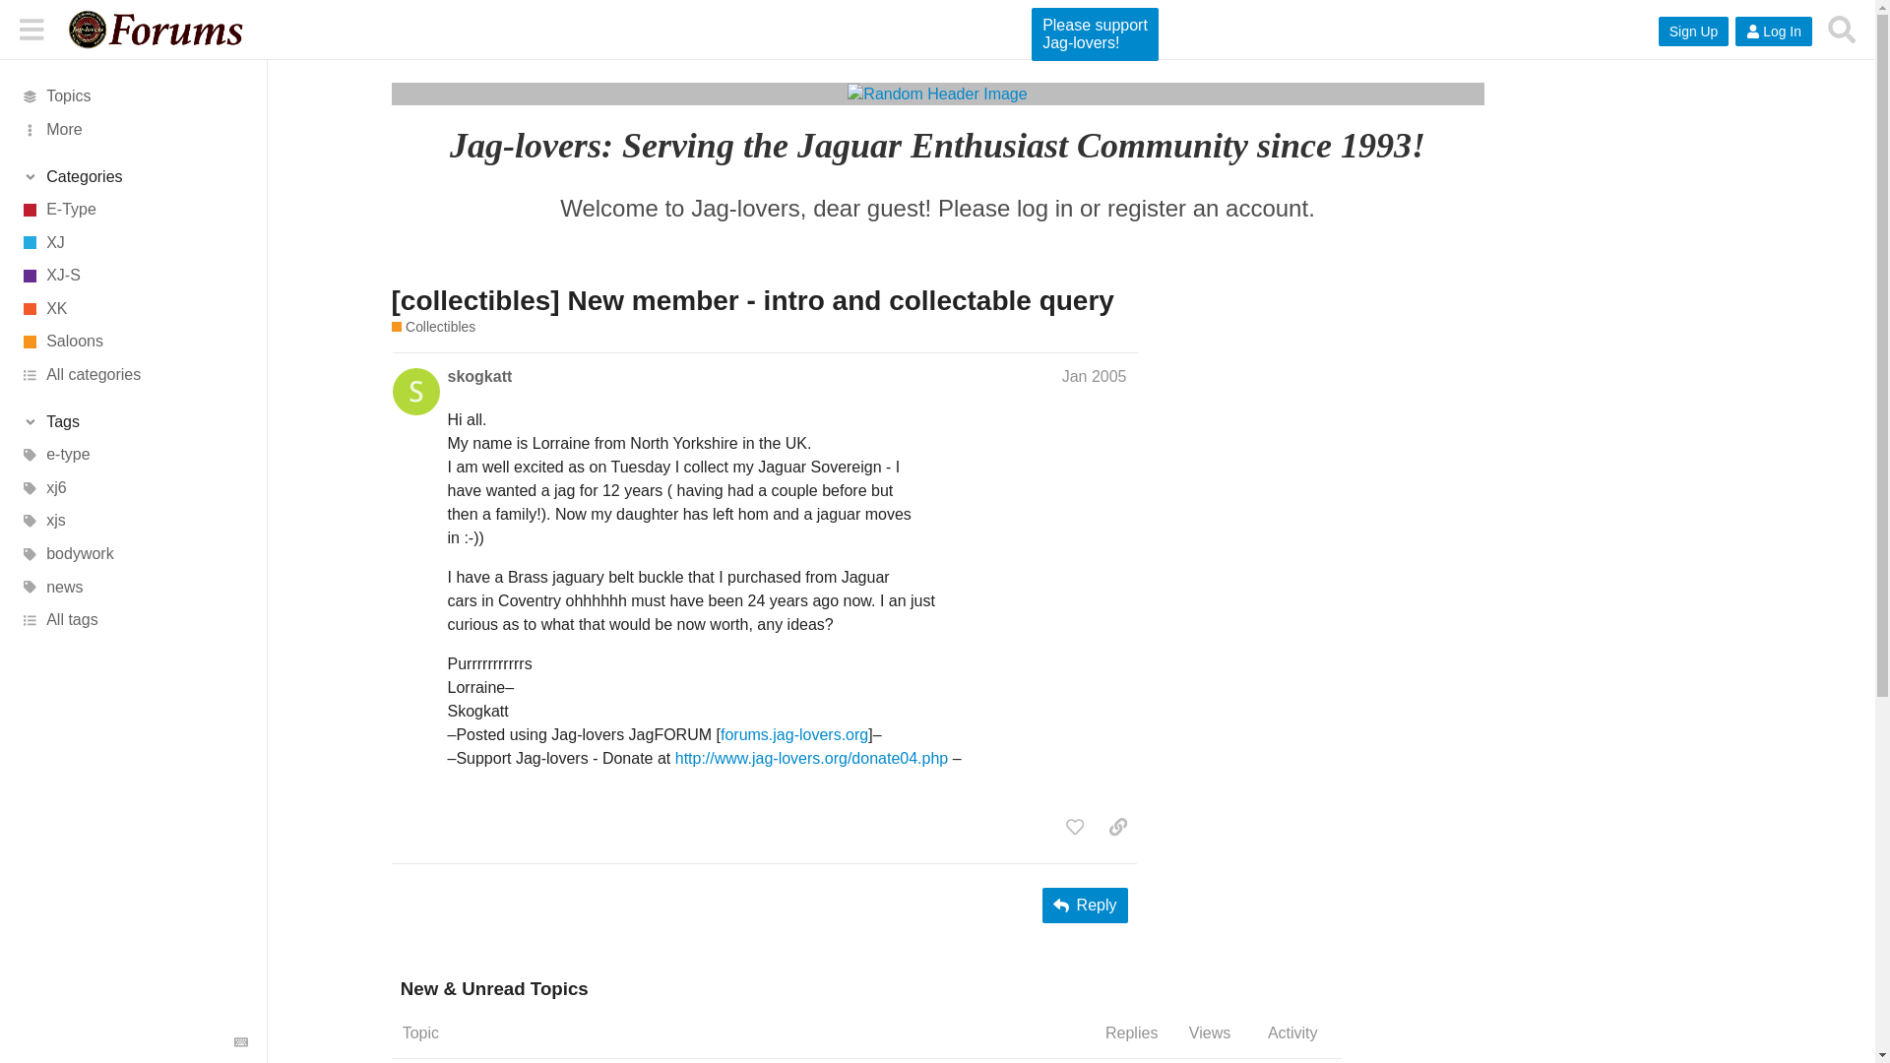 This screenshot has height=1063, width=1890. Describe the element at coordinates (133, 621) in the screenshot. I see `All tags` at that location.